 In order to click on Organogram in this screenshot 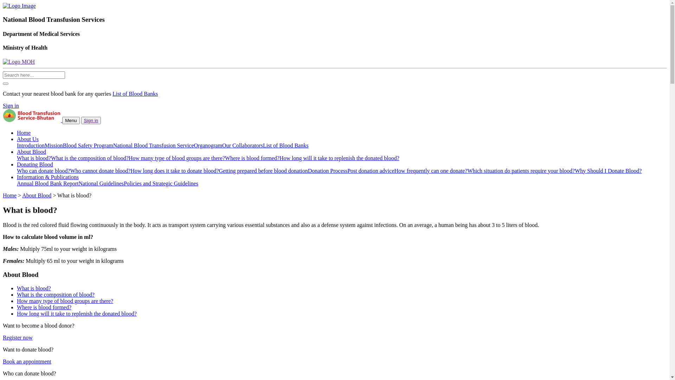, I will do `click(208, 146)`.